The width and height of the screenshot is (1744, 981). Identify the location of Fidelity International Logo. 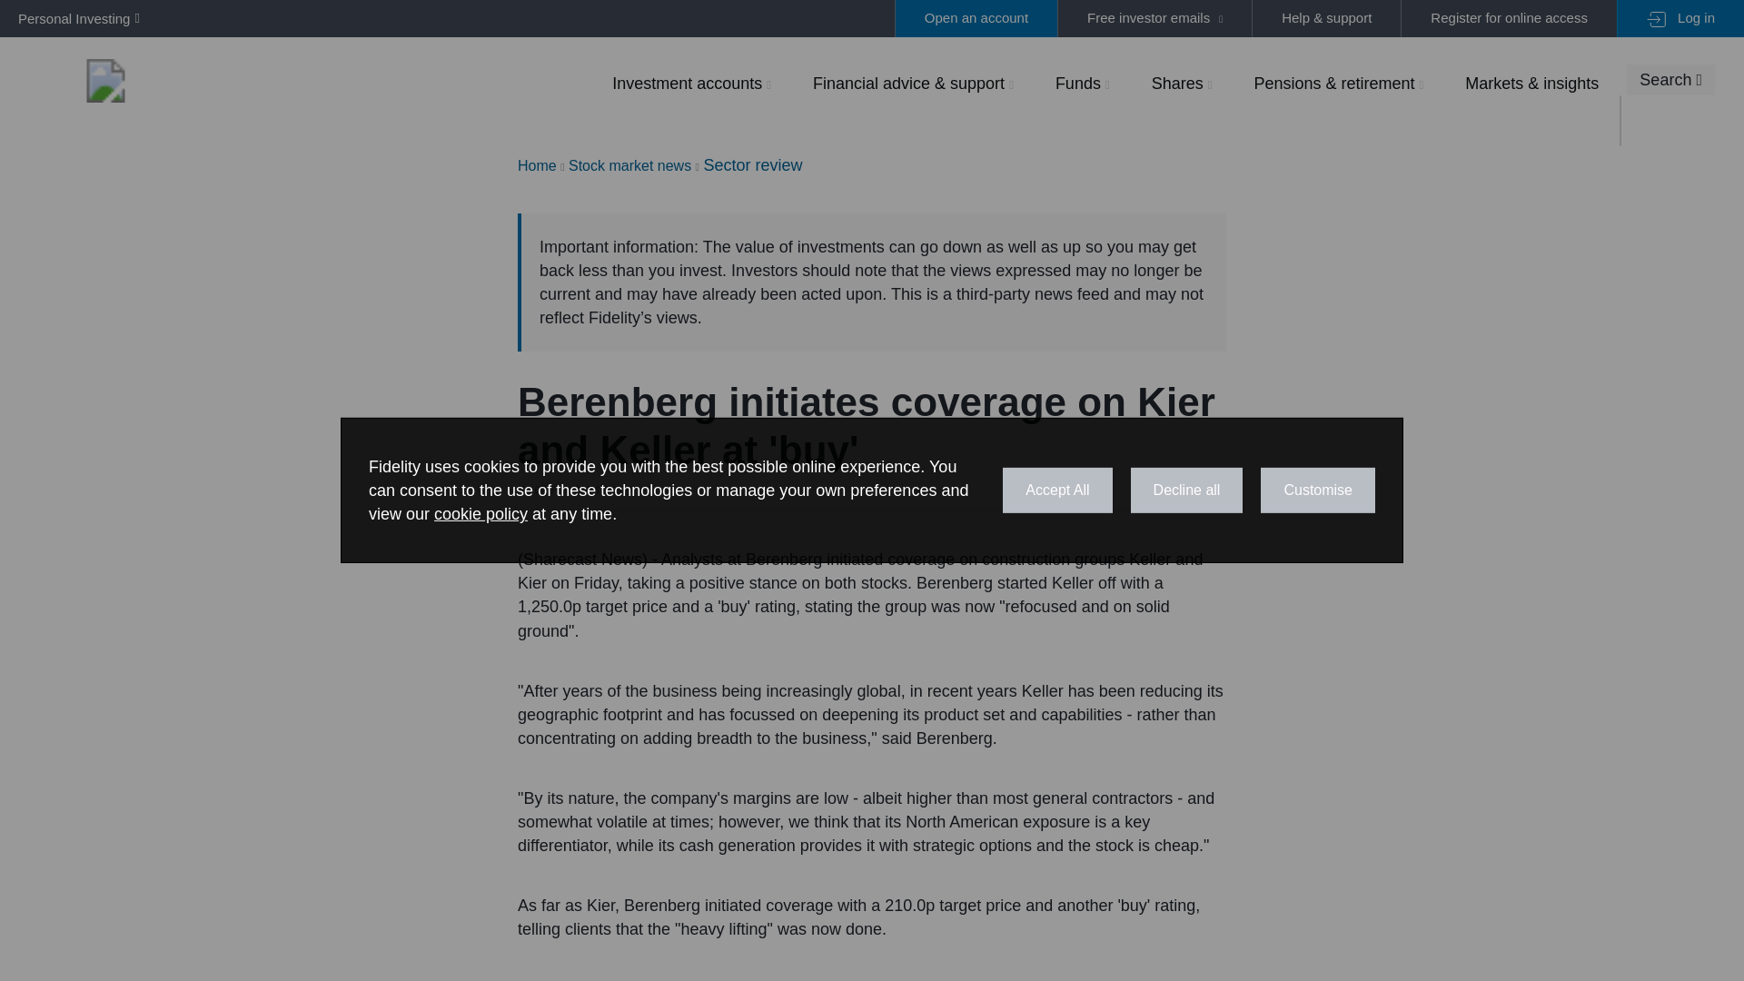
(105, 80).